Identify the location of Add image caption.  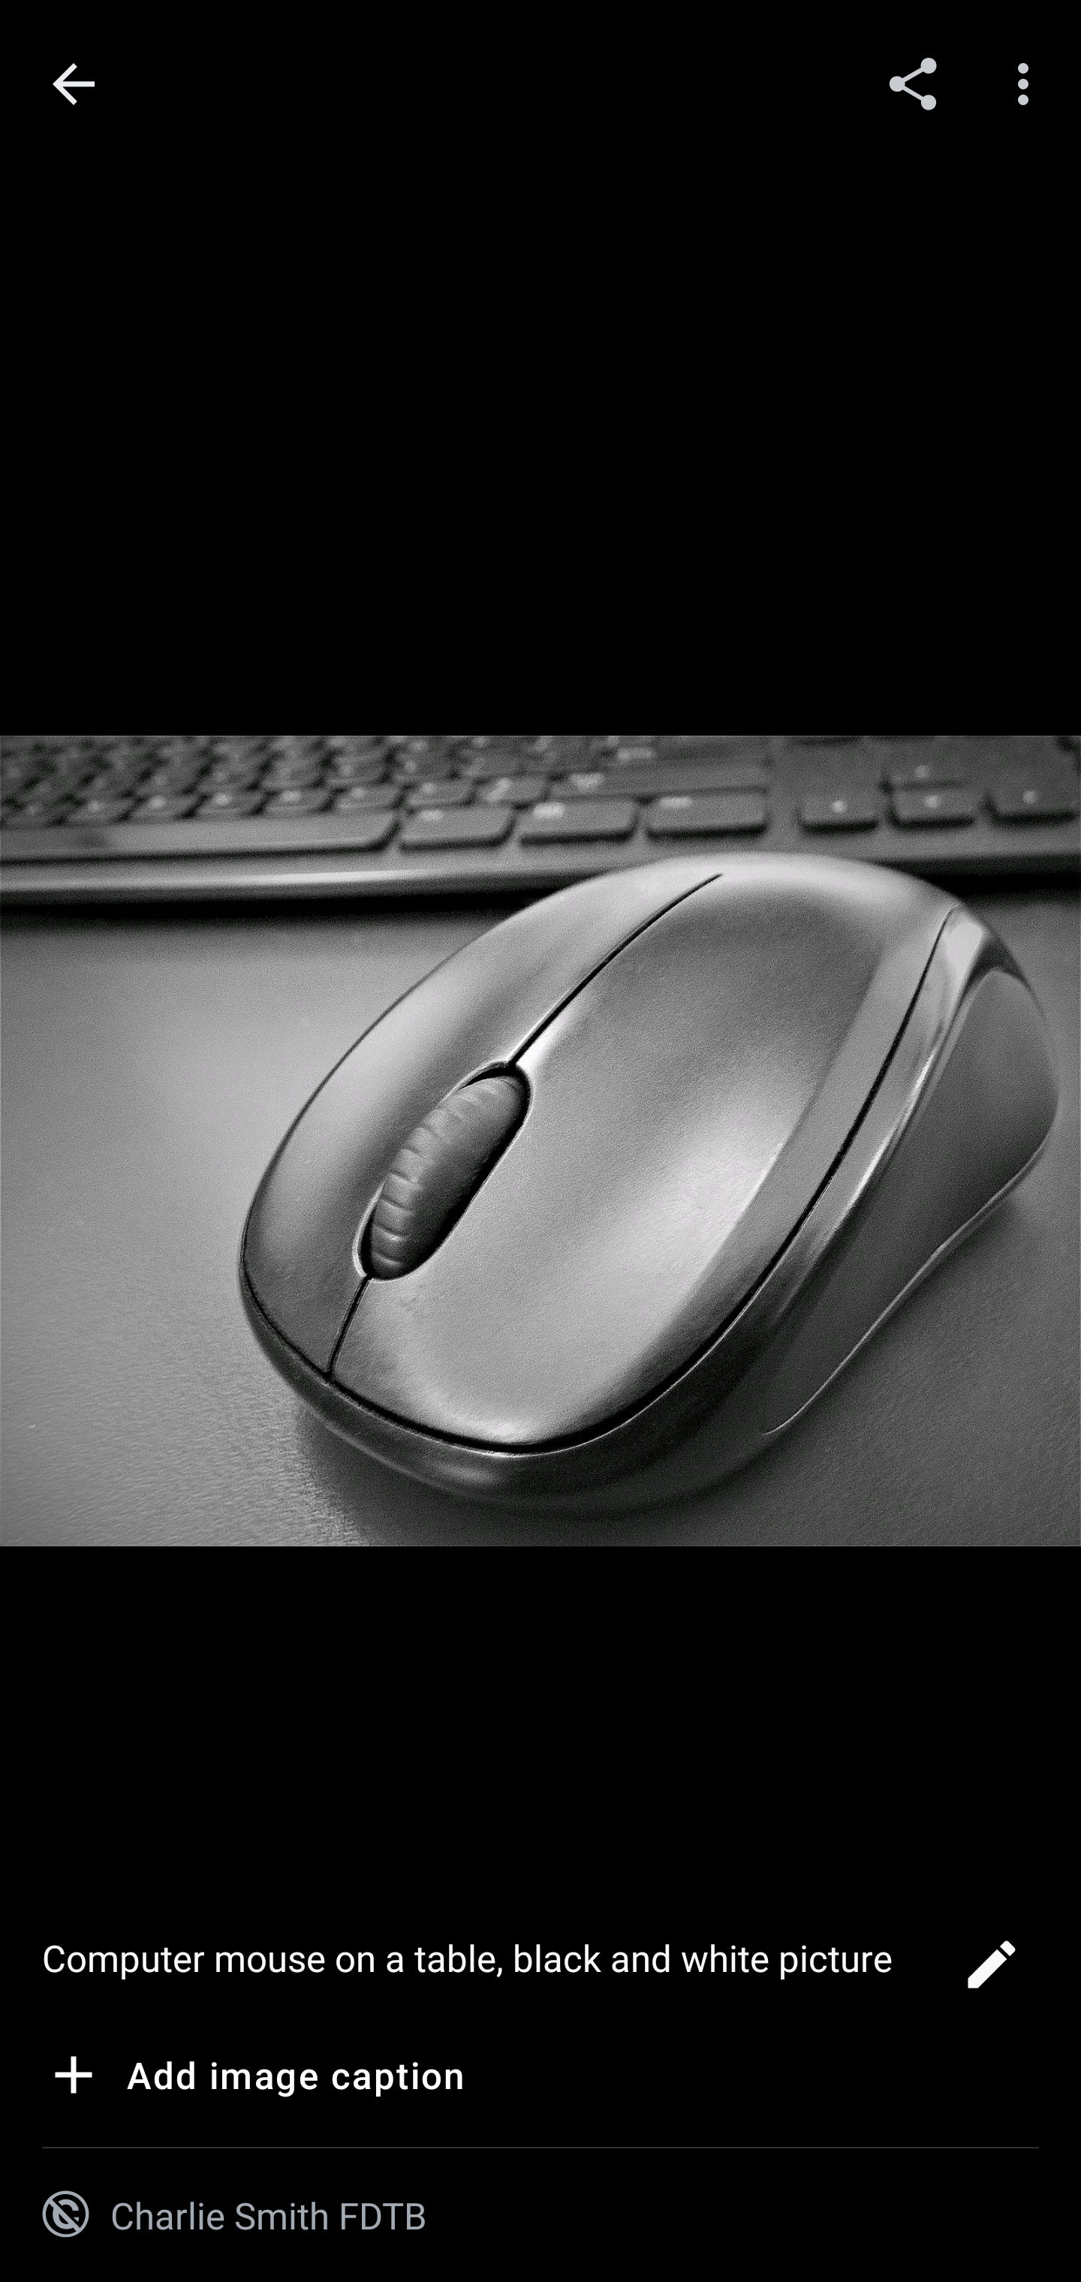
(254, 2079).